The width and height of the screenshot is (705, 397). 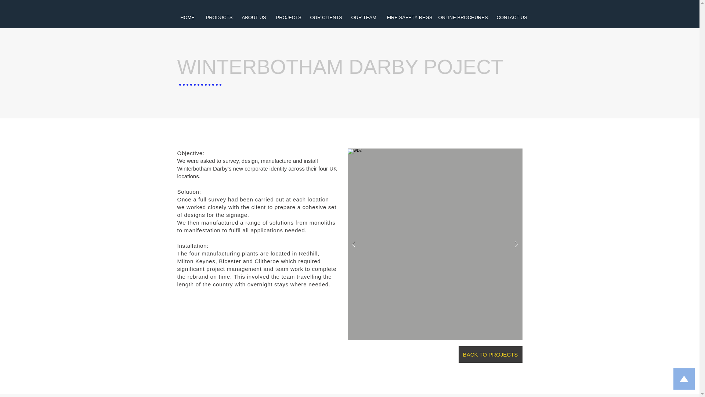 I want to click on CONTACT US, so click(x=511, y=17).